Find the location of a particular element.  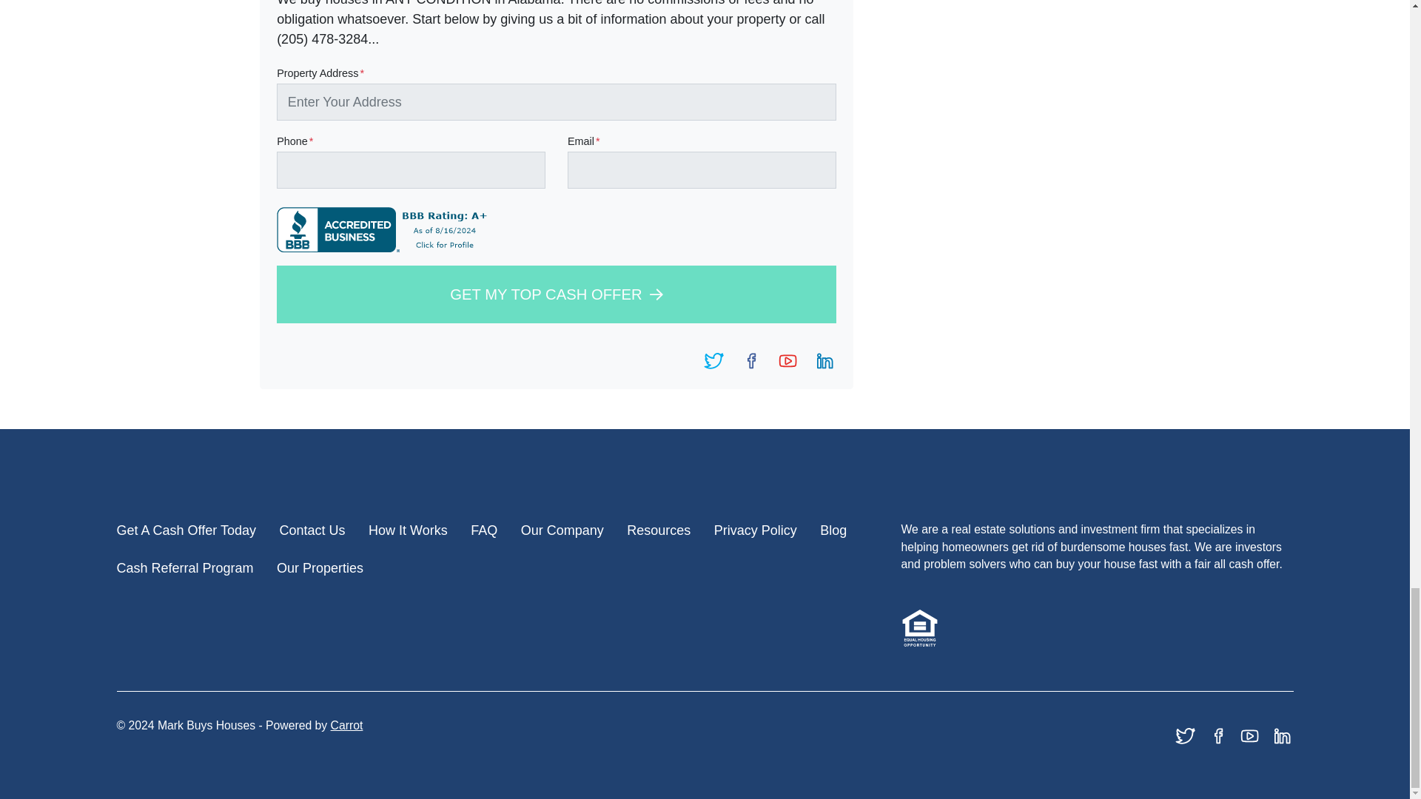

How It Works is located at coordinates (407, 531).